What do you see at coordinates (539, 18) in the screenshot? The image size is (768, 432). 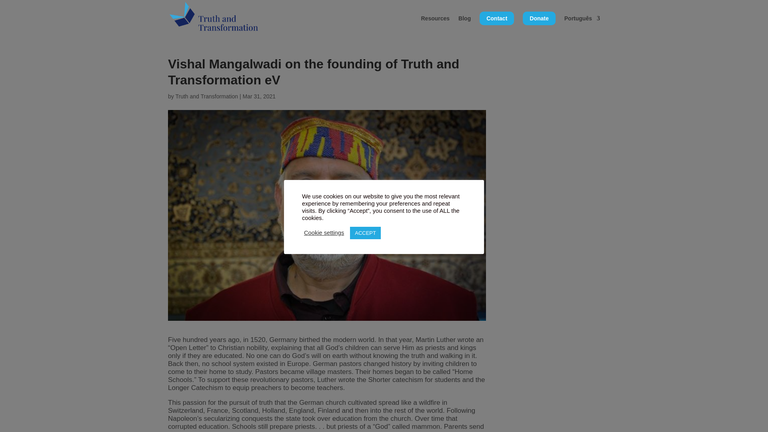 I see `Donate` at bounding box center [539, 18].